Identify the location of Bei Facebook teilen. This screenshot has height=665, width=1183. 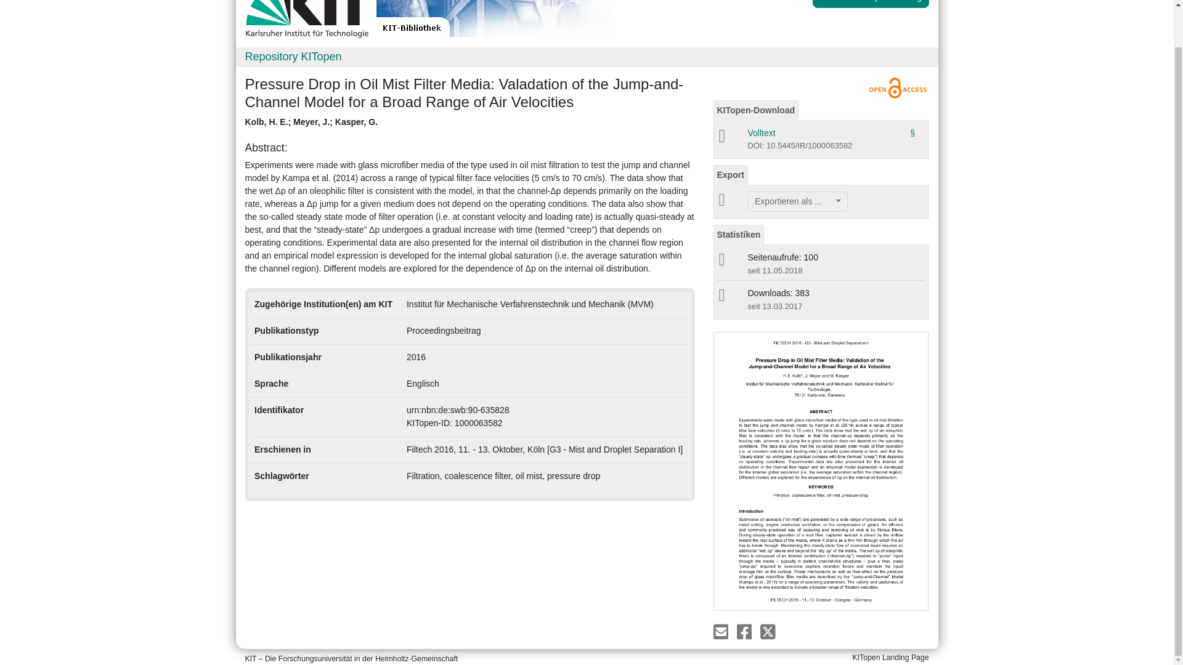
(746, 631).